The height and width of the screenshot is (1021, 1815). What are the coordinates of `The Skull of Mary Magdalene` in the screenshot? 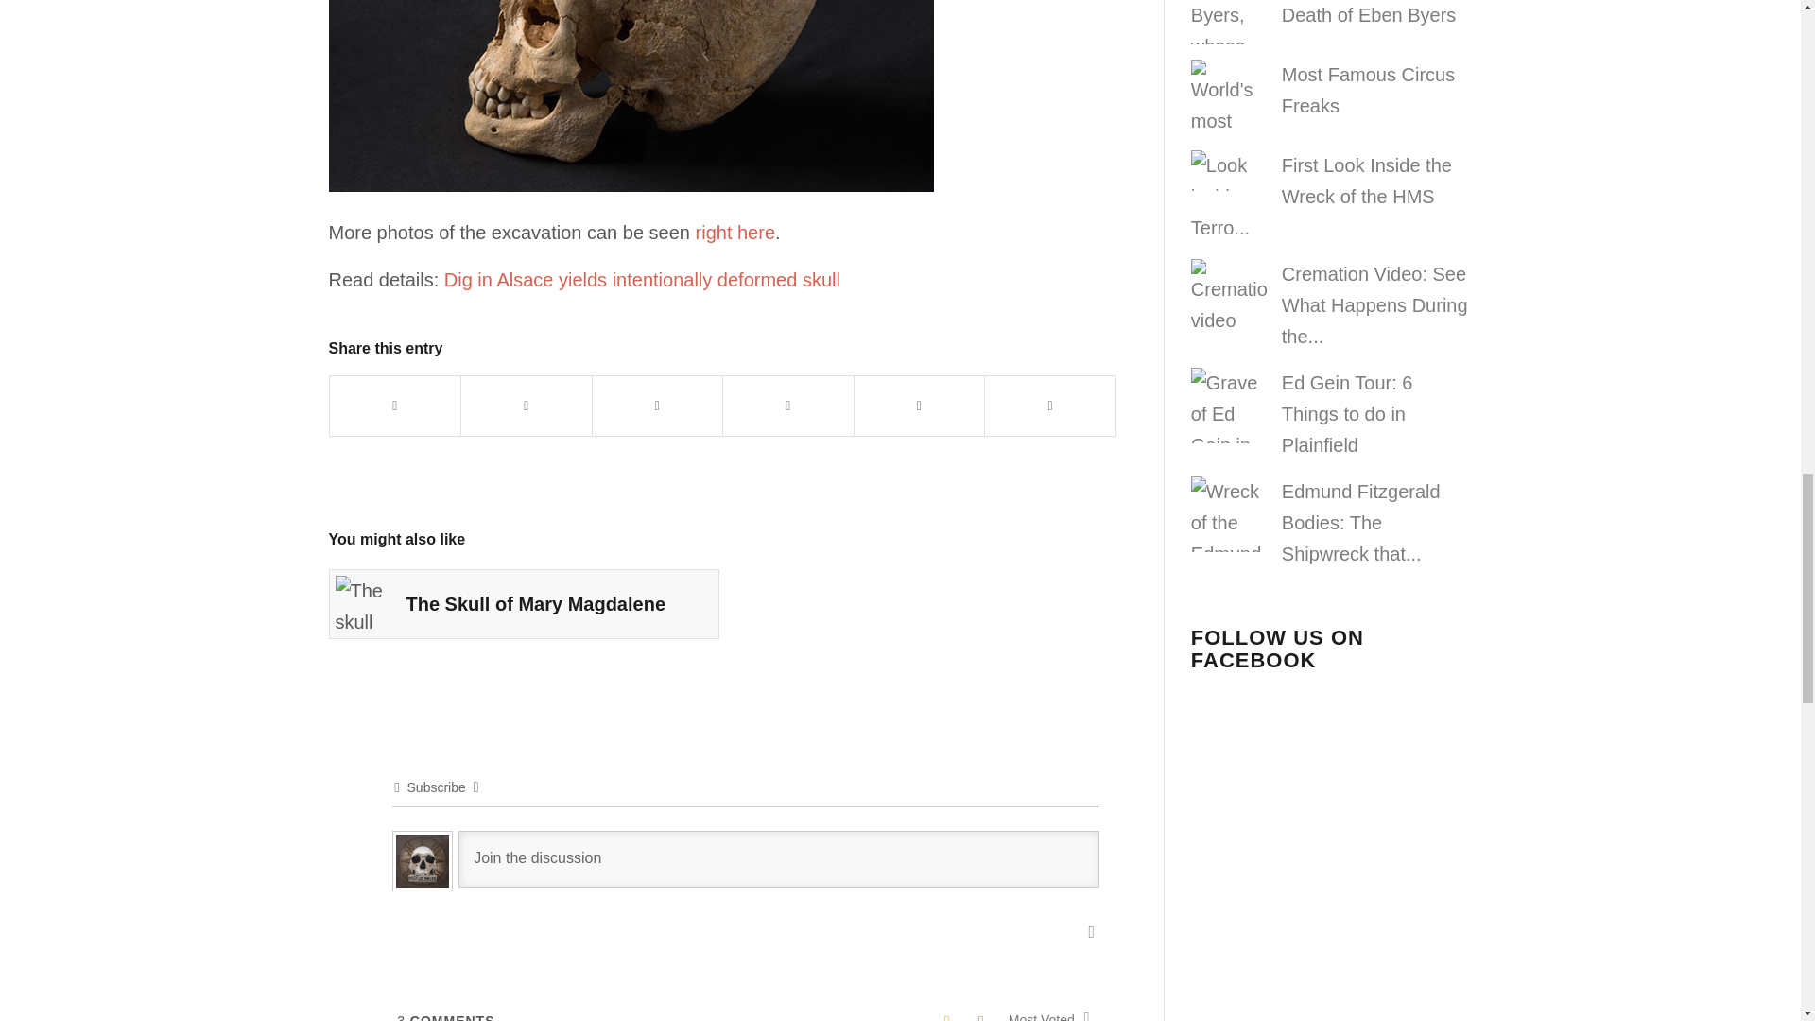 It's located at (524, 603).